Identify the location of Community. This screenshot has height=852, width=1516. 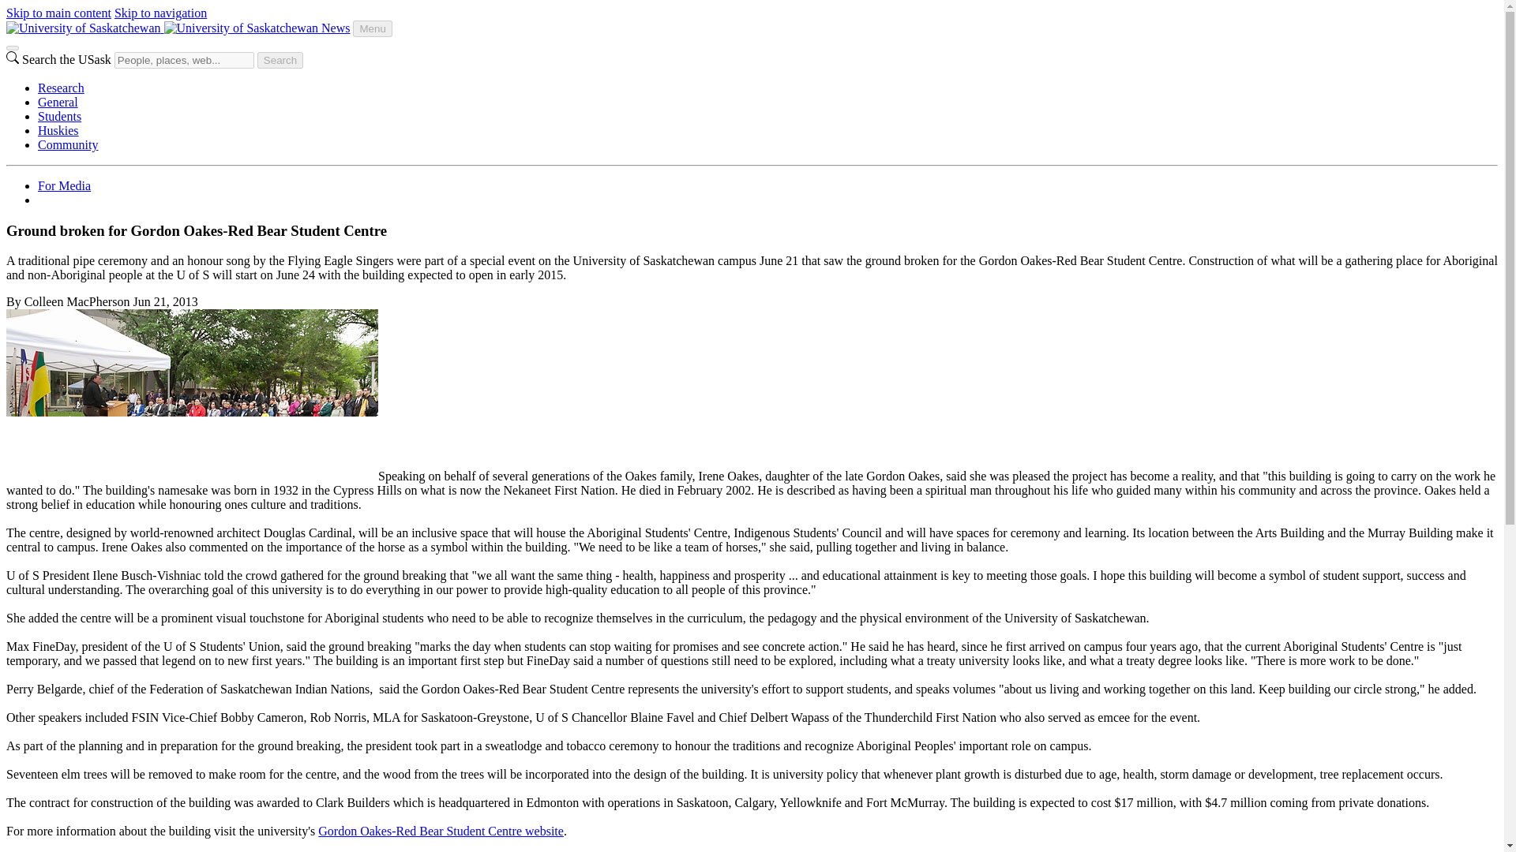
(68, 144).